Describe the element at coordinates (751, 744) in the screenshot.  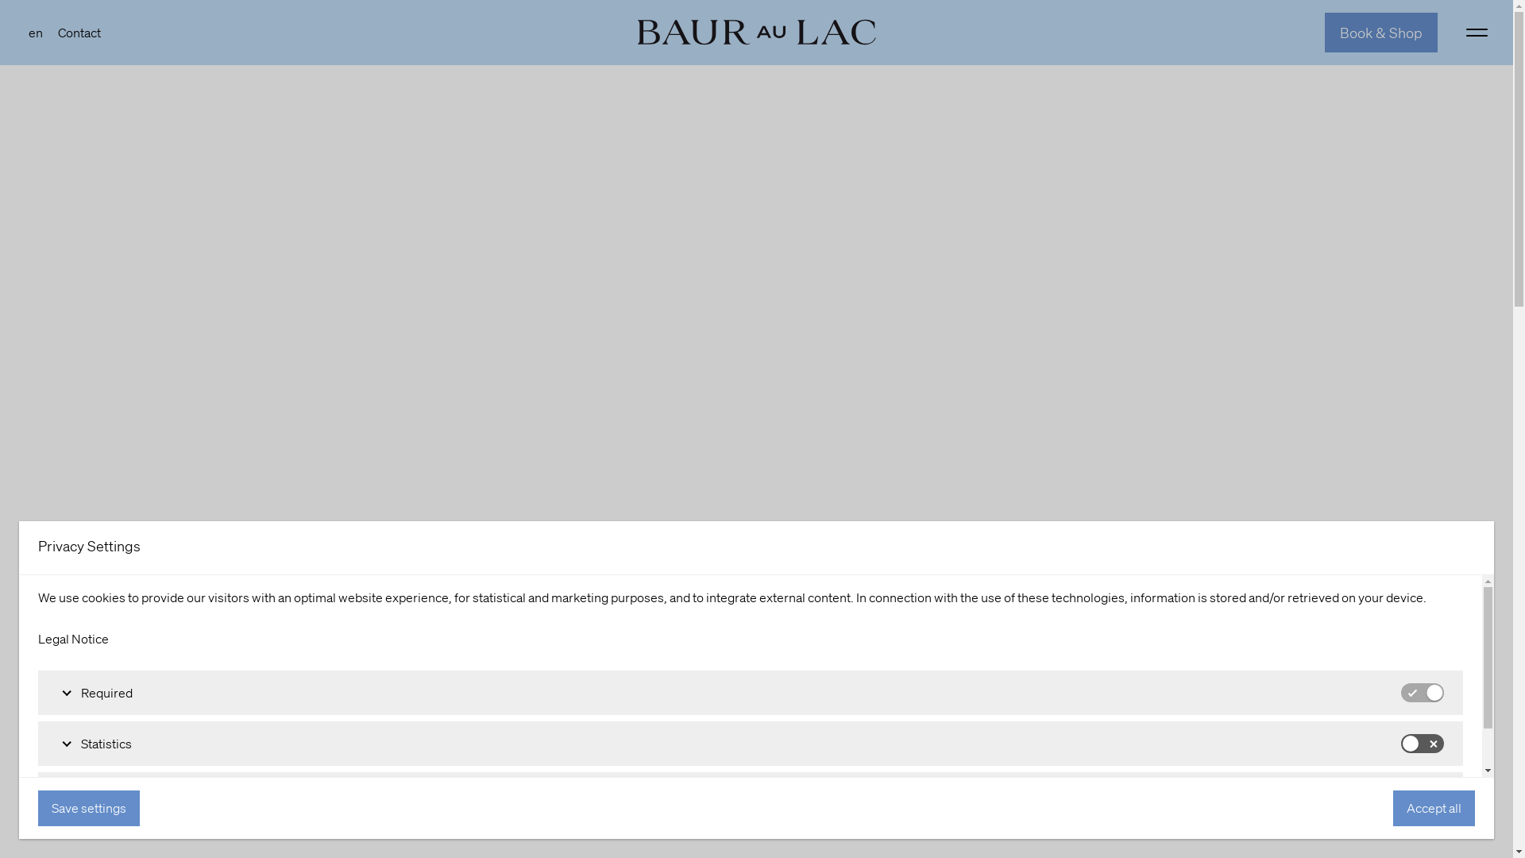
I see `Statistics` at that location.